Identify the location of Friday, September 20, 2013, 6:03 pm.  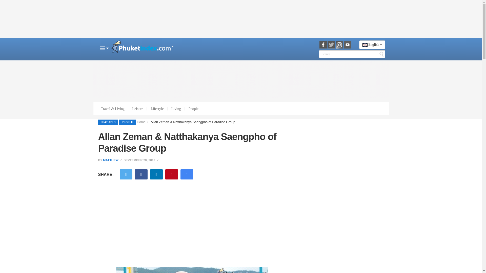
(141, 160).